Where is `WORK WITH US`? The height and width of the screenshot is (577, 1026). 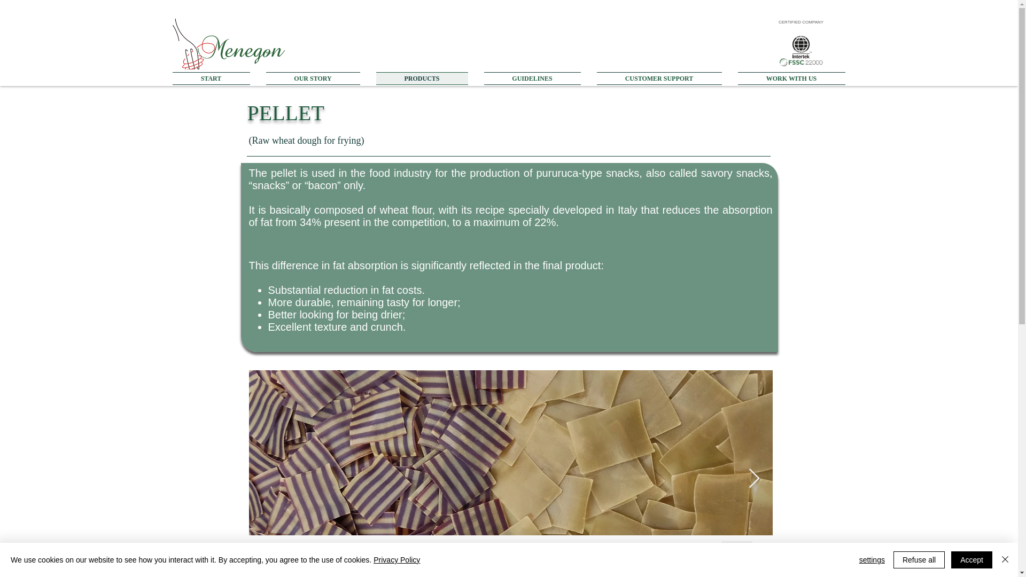 WORK WITH US is located at coordinates (788, 78).